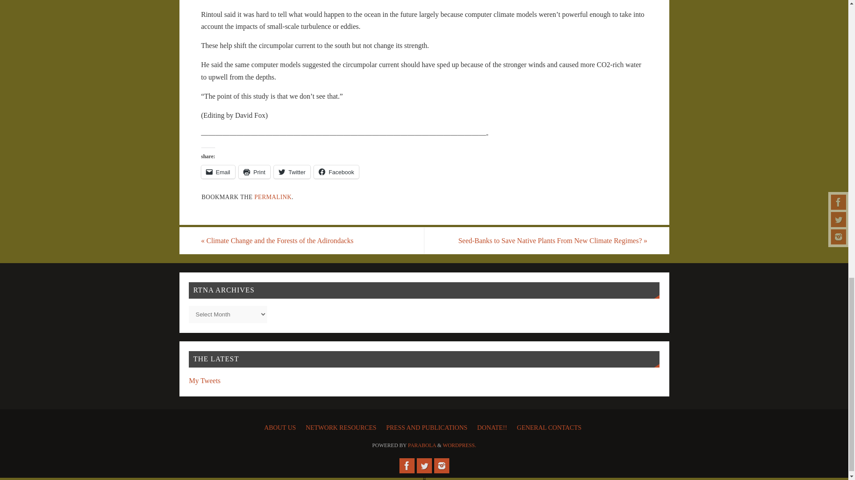 Image resolution: width=855 pixels, height=480 pixels. Describe the element at coordinates (441, 466) in the screenshot. I see `Instagram` at that location.